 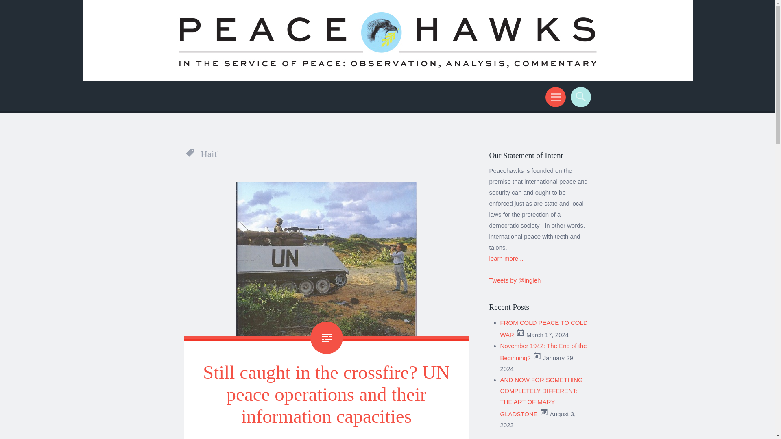 What do you see at coordinates (554, 97) in the screenshot?
I see `Menu` at bounding box center [554, 97].